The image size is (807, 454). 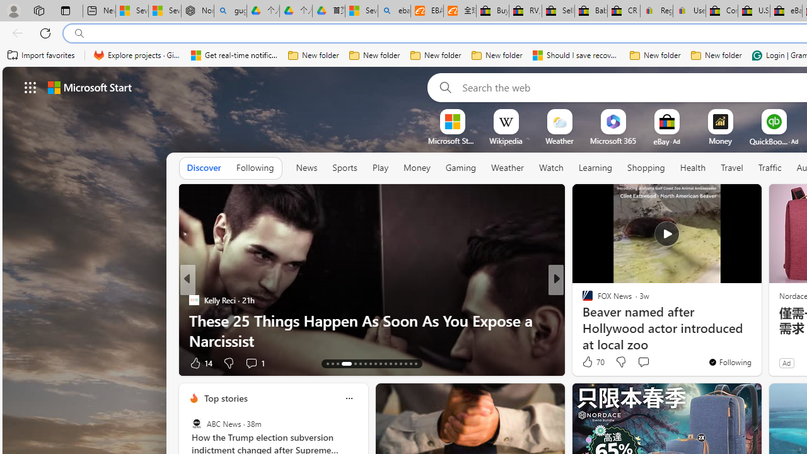 I want to click on Register: Create a personal eBay account, so click(x=657, y=11).